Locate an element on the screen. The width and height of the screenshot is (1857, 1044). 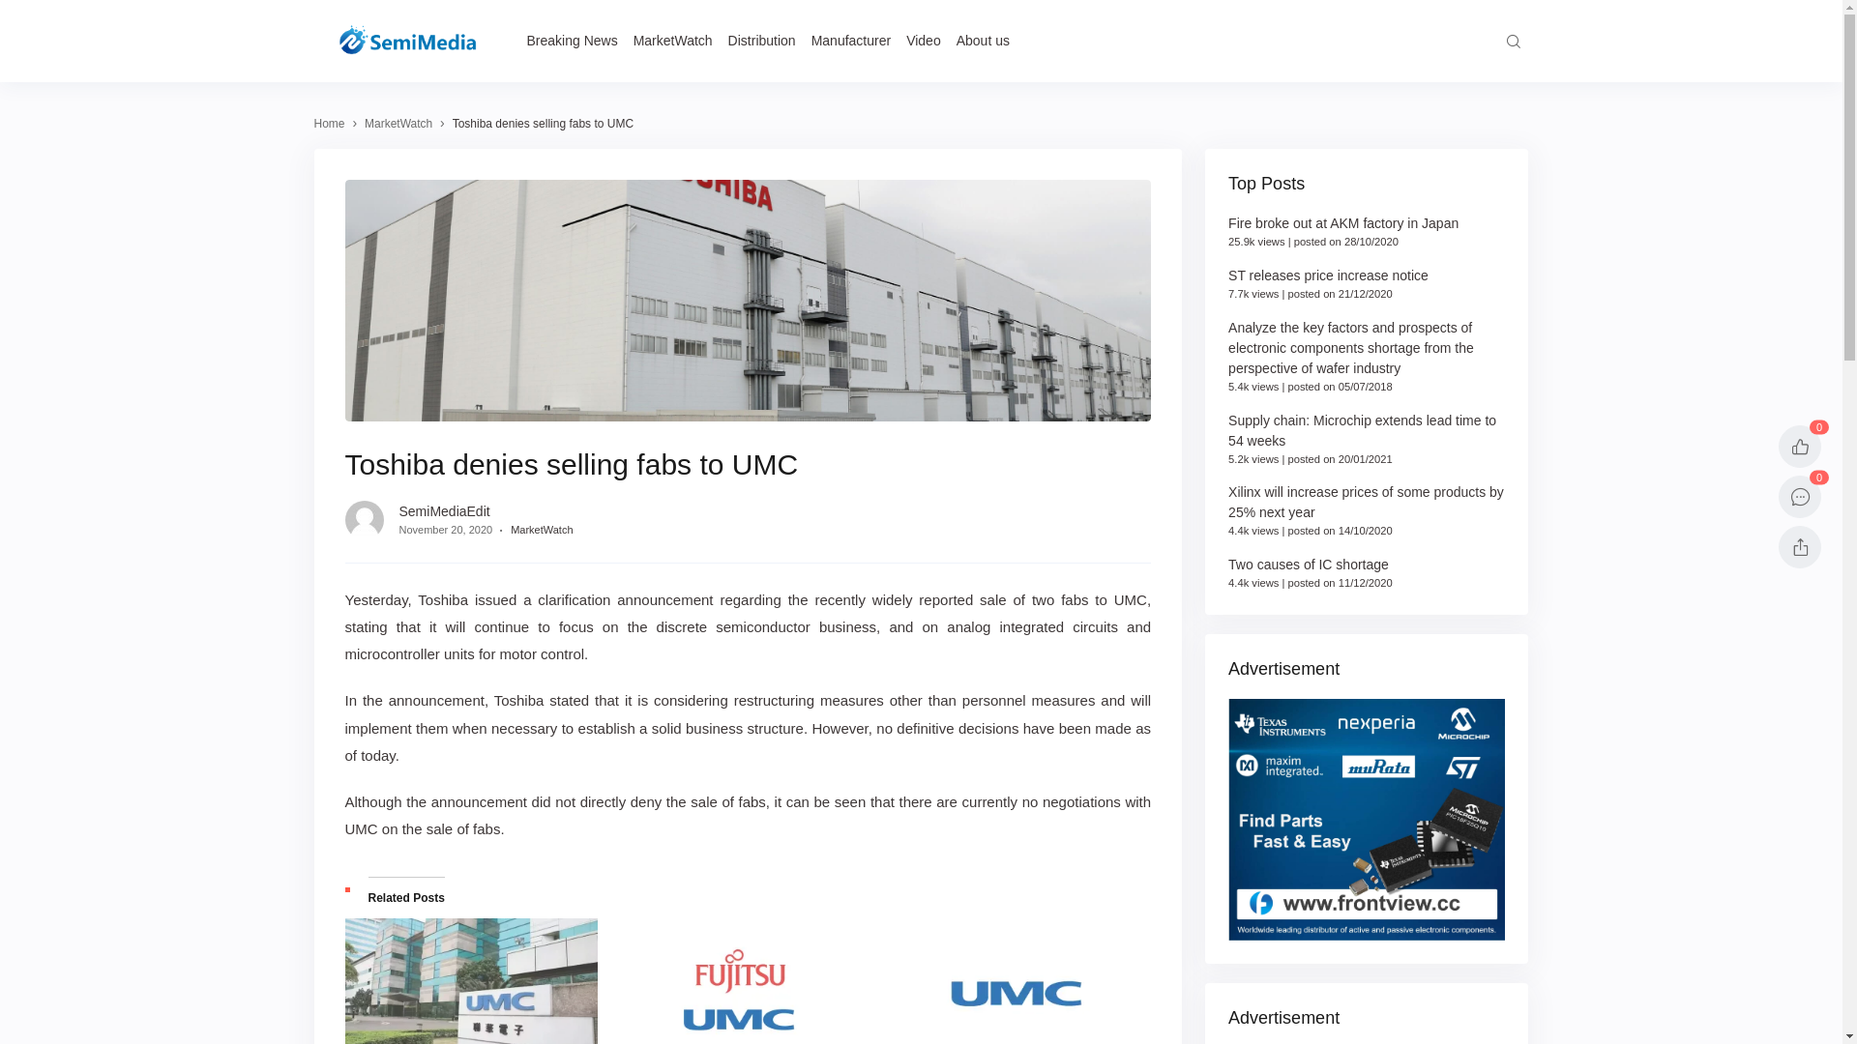
Video is located at coordinates (923, 41).